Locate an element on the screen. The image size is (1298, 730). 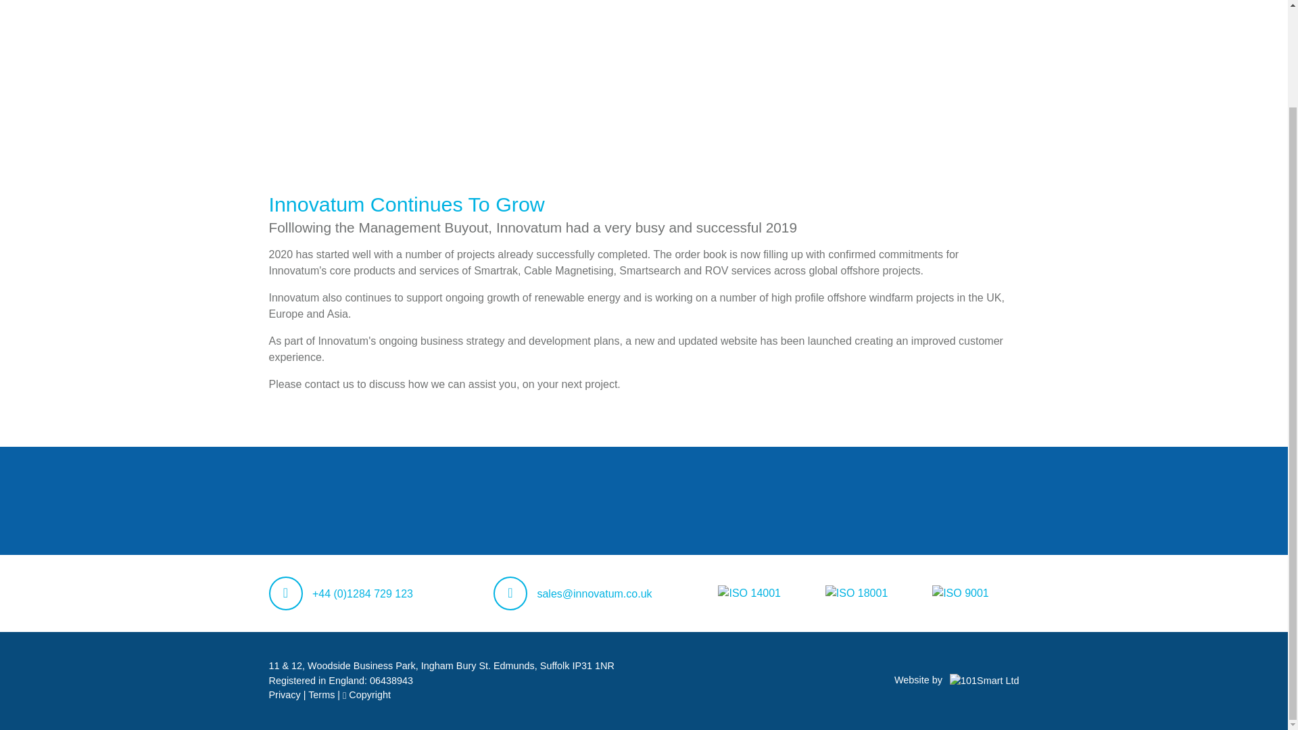
Privacy is located at coordinates (286, 694).